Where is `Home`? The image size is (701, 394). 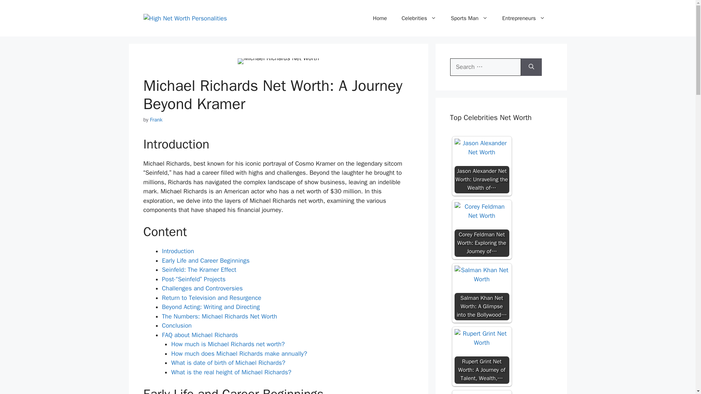 Home is located at coordinates (380, 18).